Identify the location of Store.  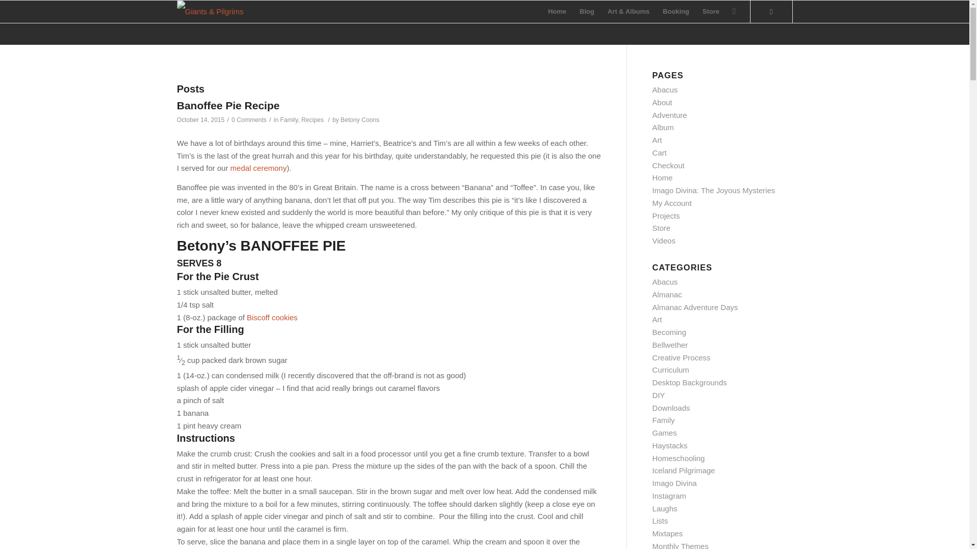
(710, 12).